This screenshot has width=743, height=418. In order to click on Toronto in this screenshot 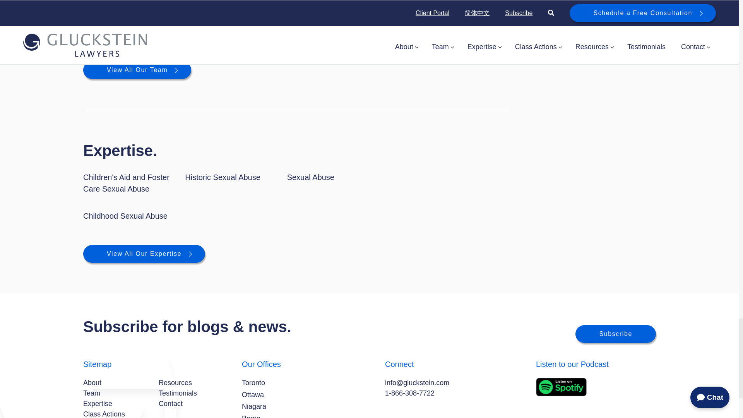, I will do `click(253, 383)`.